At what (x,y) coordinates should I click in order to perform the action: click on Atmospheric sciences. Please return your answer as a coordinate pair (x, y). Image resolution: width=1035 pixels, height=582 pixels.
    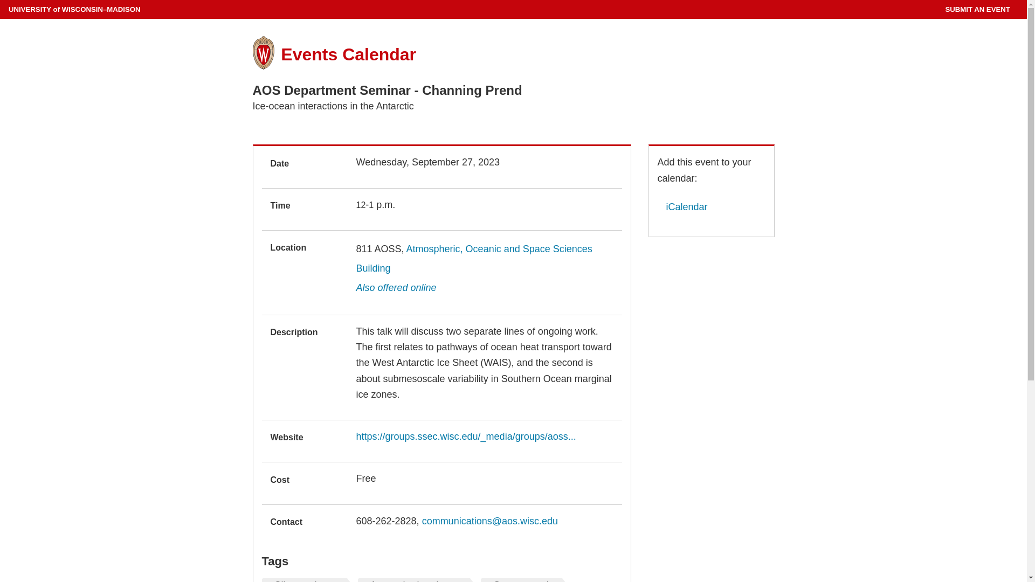
    Looking at the image, I should click on (416, 580).